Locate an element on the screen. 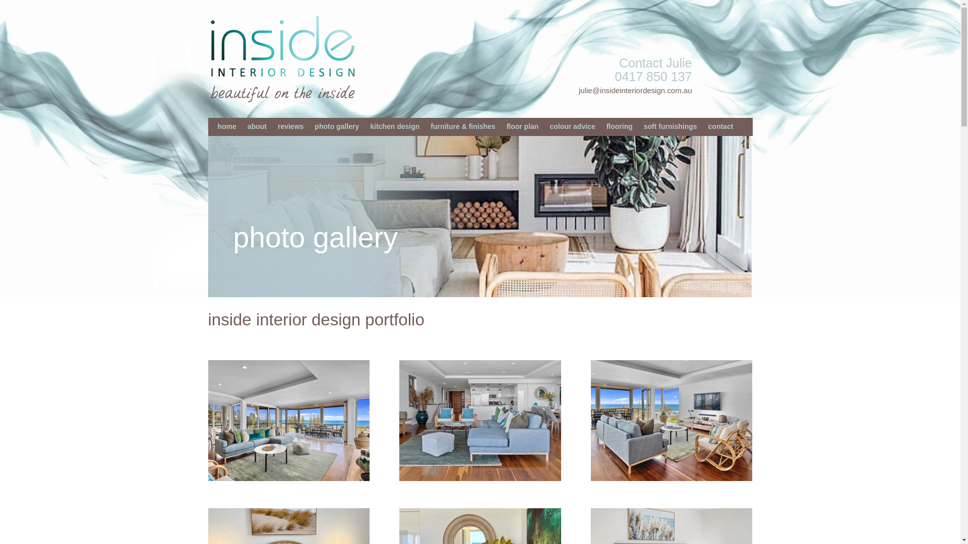  reviews is located at coordinates (290, 126).